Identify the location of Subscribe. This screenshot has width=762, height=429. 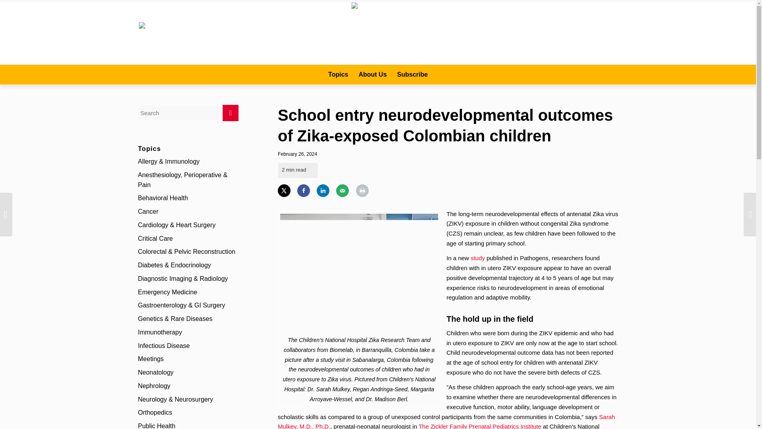
(412, 75).